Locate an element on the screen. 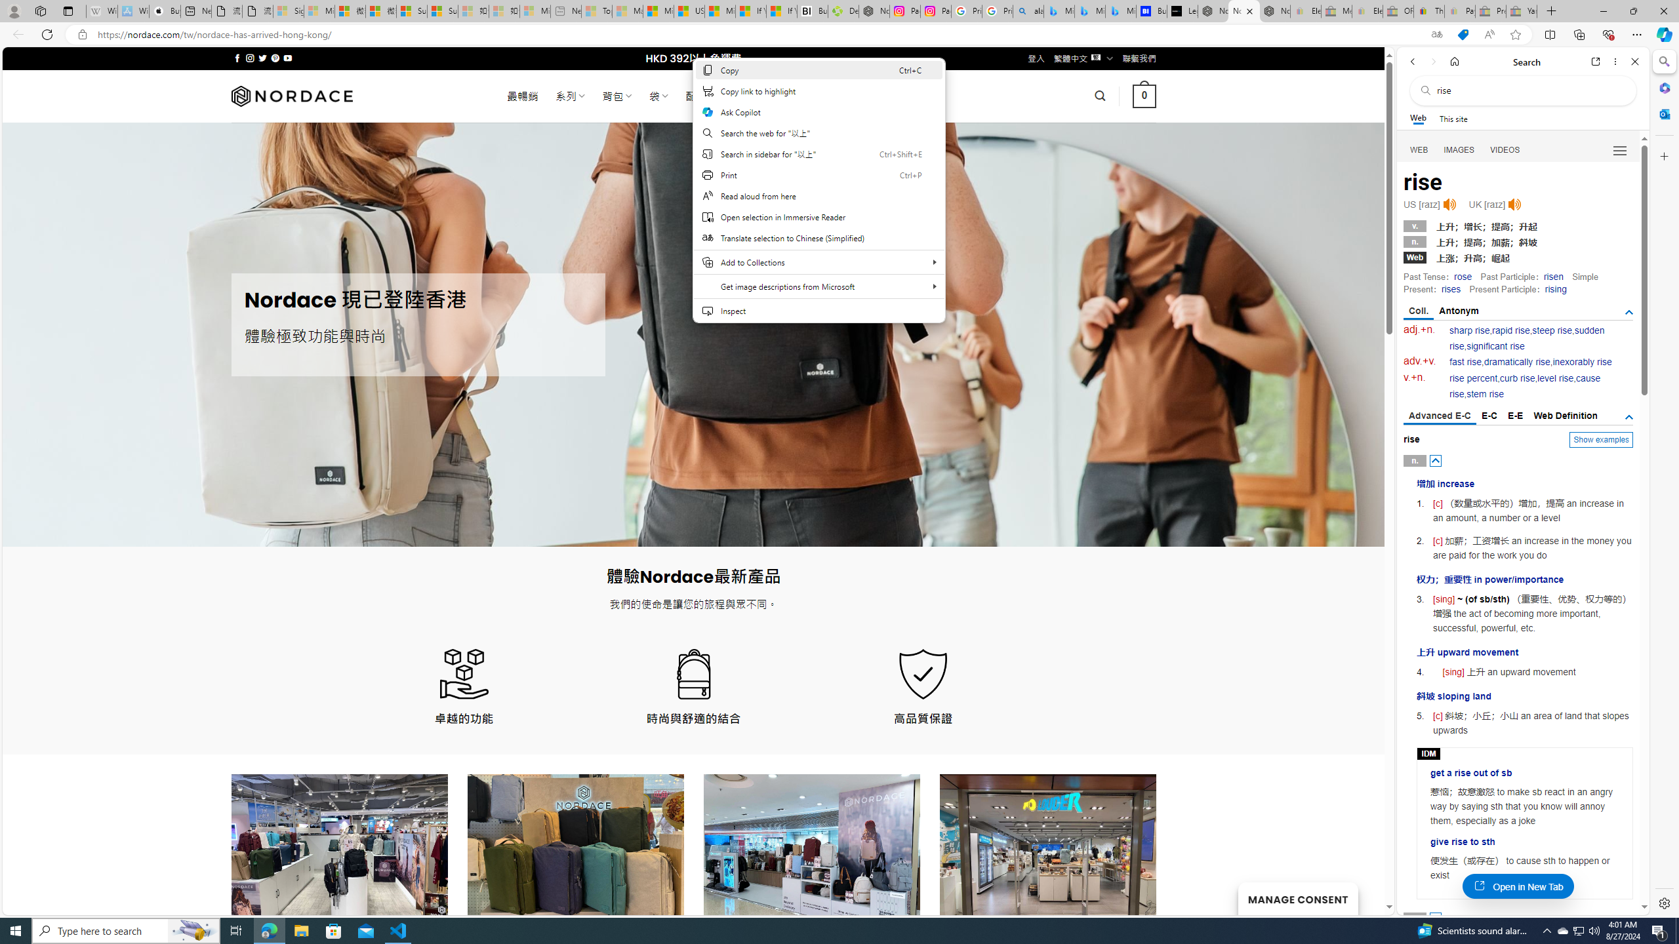 The width and height of the screenshot is (1679, 944). Copy link to highlight is located at coordinates (819, 90).